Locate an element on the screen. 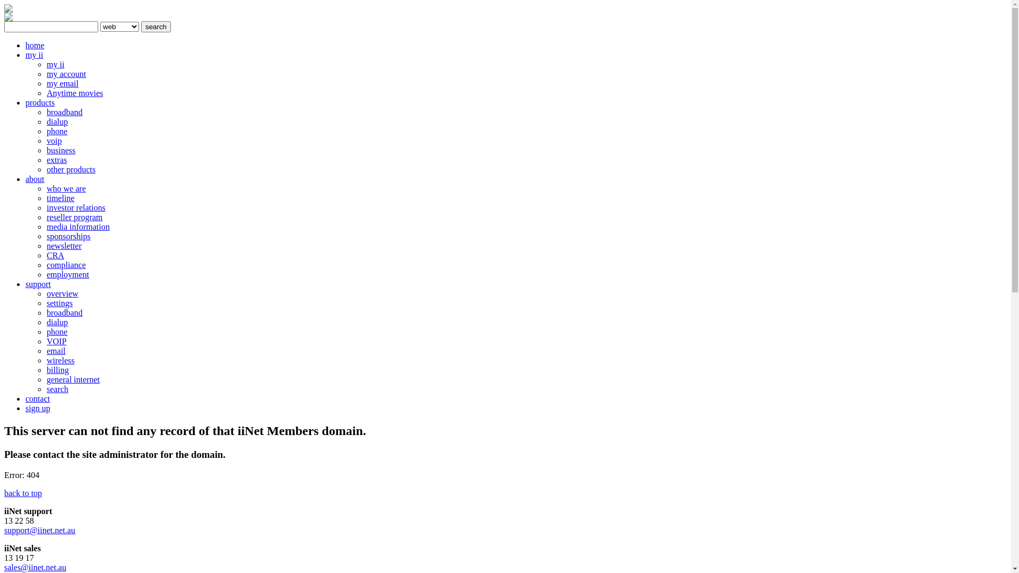 The image size is (1019, 573). business is located at coordinates (61, 151).